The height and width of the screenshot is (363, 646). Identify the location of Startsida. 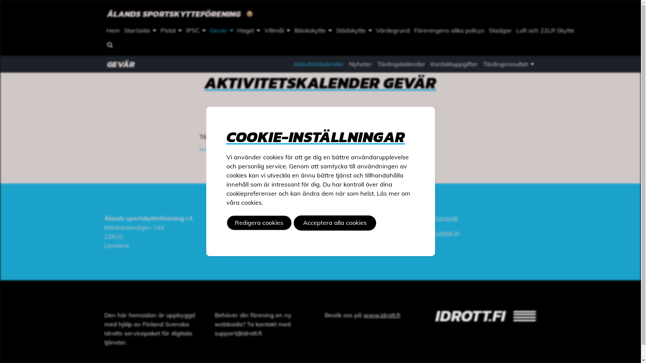
(140, 31).